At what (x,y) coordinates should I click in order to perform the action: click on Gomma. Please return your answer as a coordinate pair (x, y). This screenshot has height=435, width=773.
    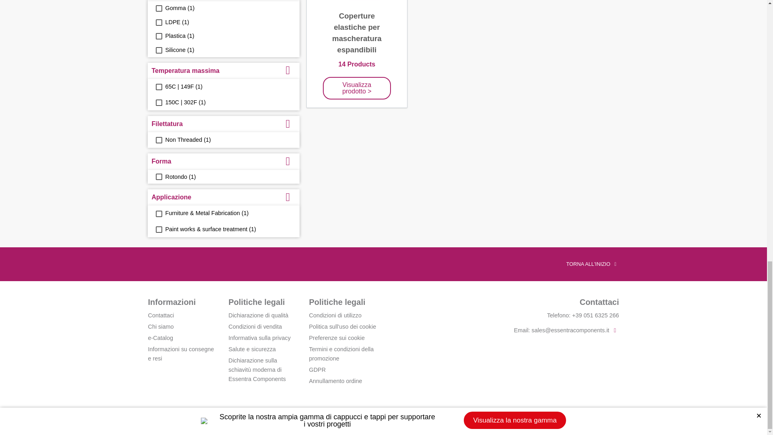
    Looking at the image, I should click on (158, 8).